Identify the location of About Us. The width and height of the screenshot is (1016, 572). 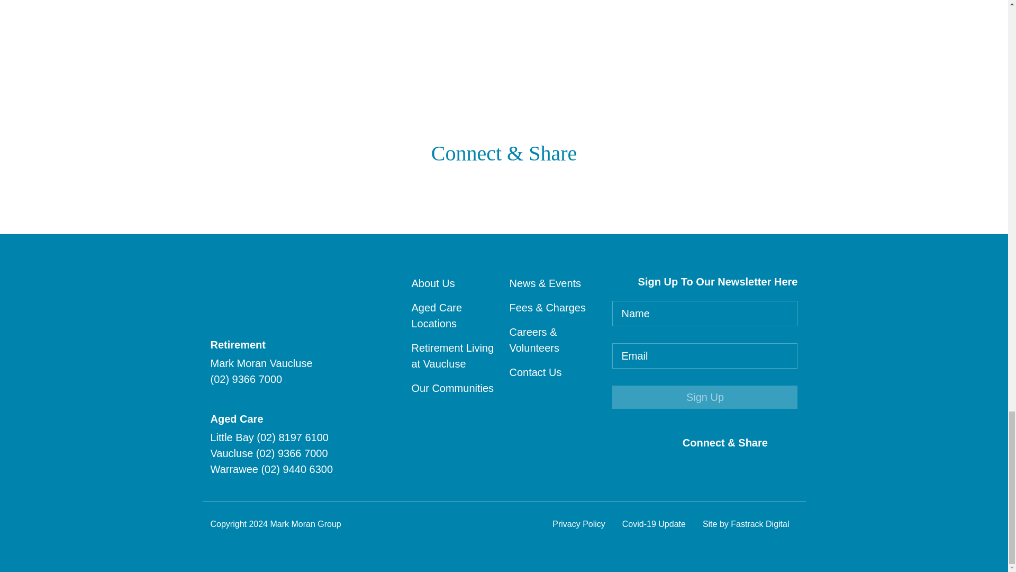
(433, 283).